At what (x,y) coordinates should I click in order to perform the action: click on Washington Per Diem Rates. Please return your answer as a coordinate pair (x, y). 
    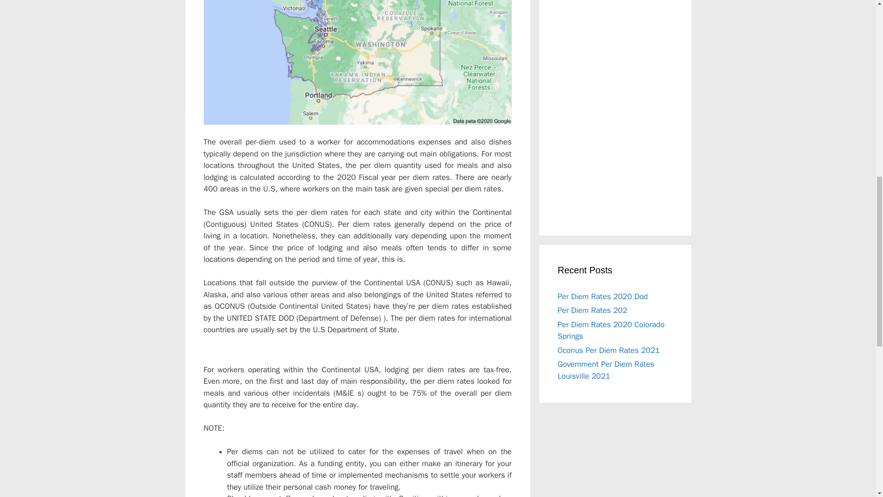
    Looking at the image, I should click on (357, 63).